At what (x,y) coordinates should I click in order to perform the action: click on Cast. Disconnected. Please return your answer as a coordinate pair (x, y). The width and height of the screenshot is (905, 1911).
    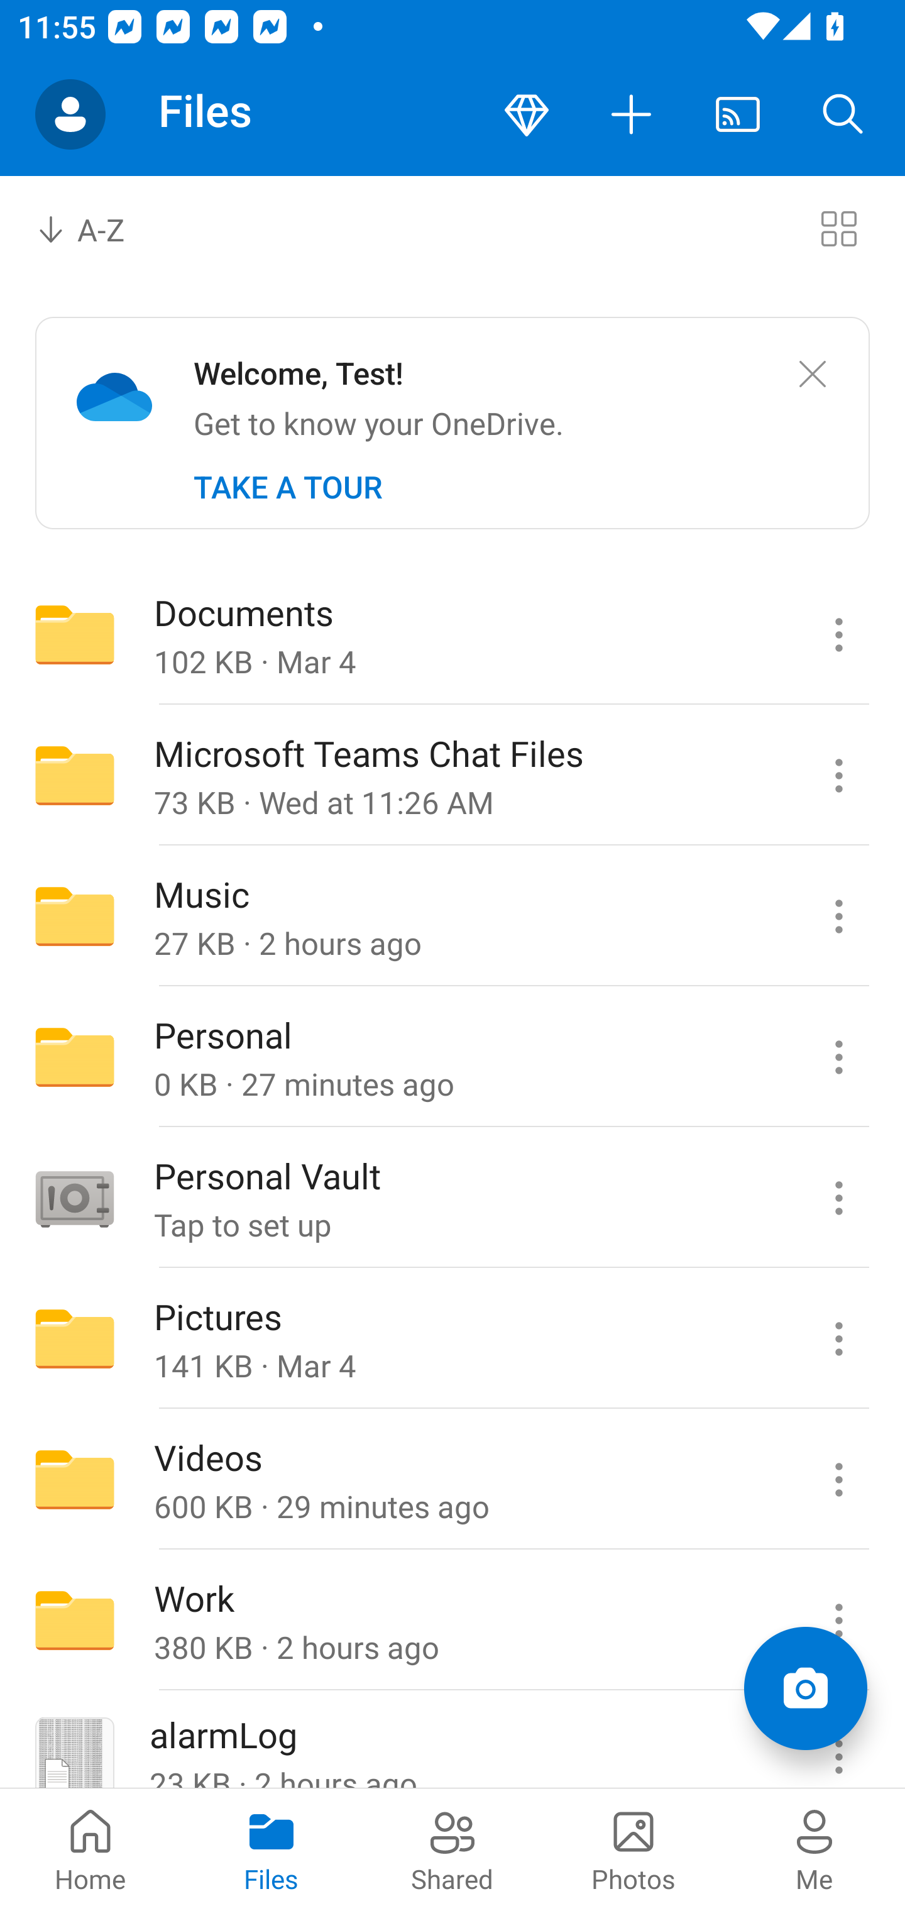
    Looking at the image, I should click on (738, 114).